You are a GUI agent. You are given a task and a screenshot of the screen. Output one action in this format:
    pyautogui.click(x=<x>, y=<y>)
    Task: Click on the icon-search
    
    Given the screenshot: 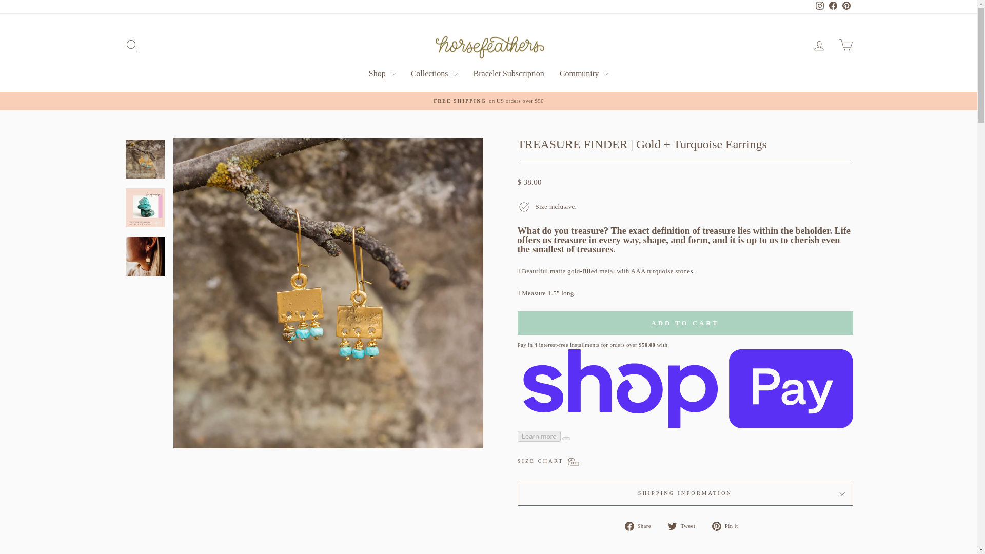 What is the action you would take?
    pyautogui.click(x=131, y=45)
    